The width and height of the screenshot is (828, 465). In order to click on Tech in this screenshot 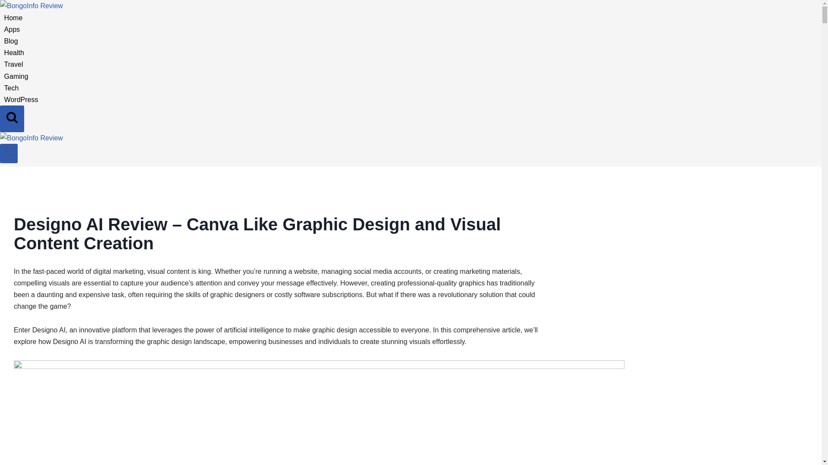, I will do `click(11, 88)`.